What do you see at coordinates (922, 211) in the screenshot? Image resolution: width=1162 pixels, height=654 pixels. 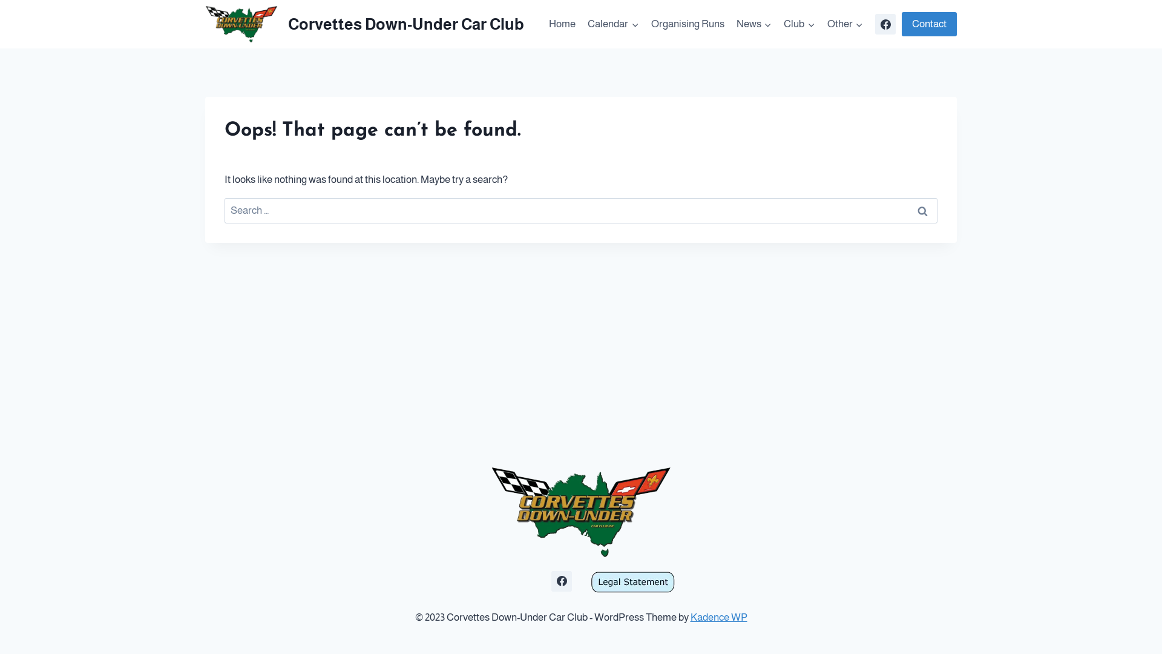 I see `Search` at bounding box center [922, 211].